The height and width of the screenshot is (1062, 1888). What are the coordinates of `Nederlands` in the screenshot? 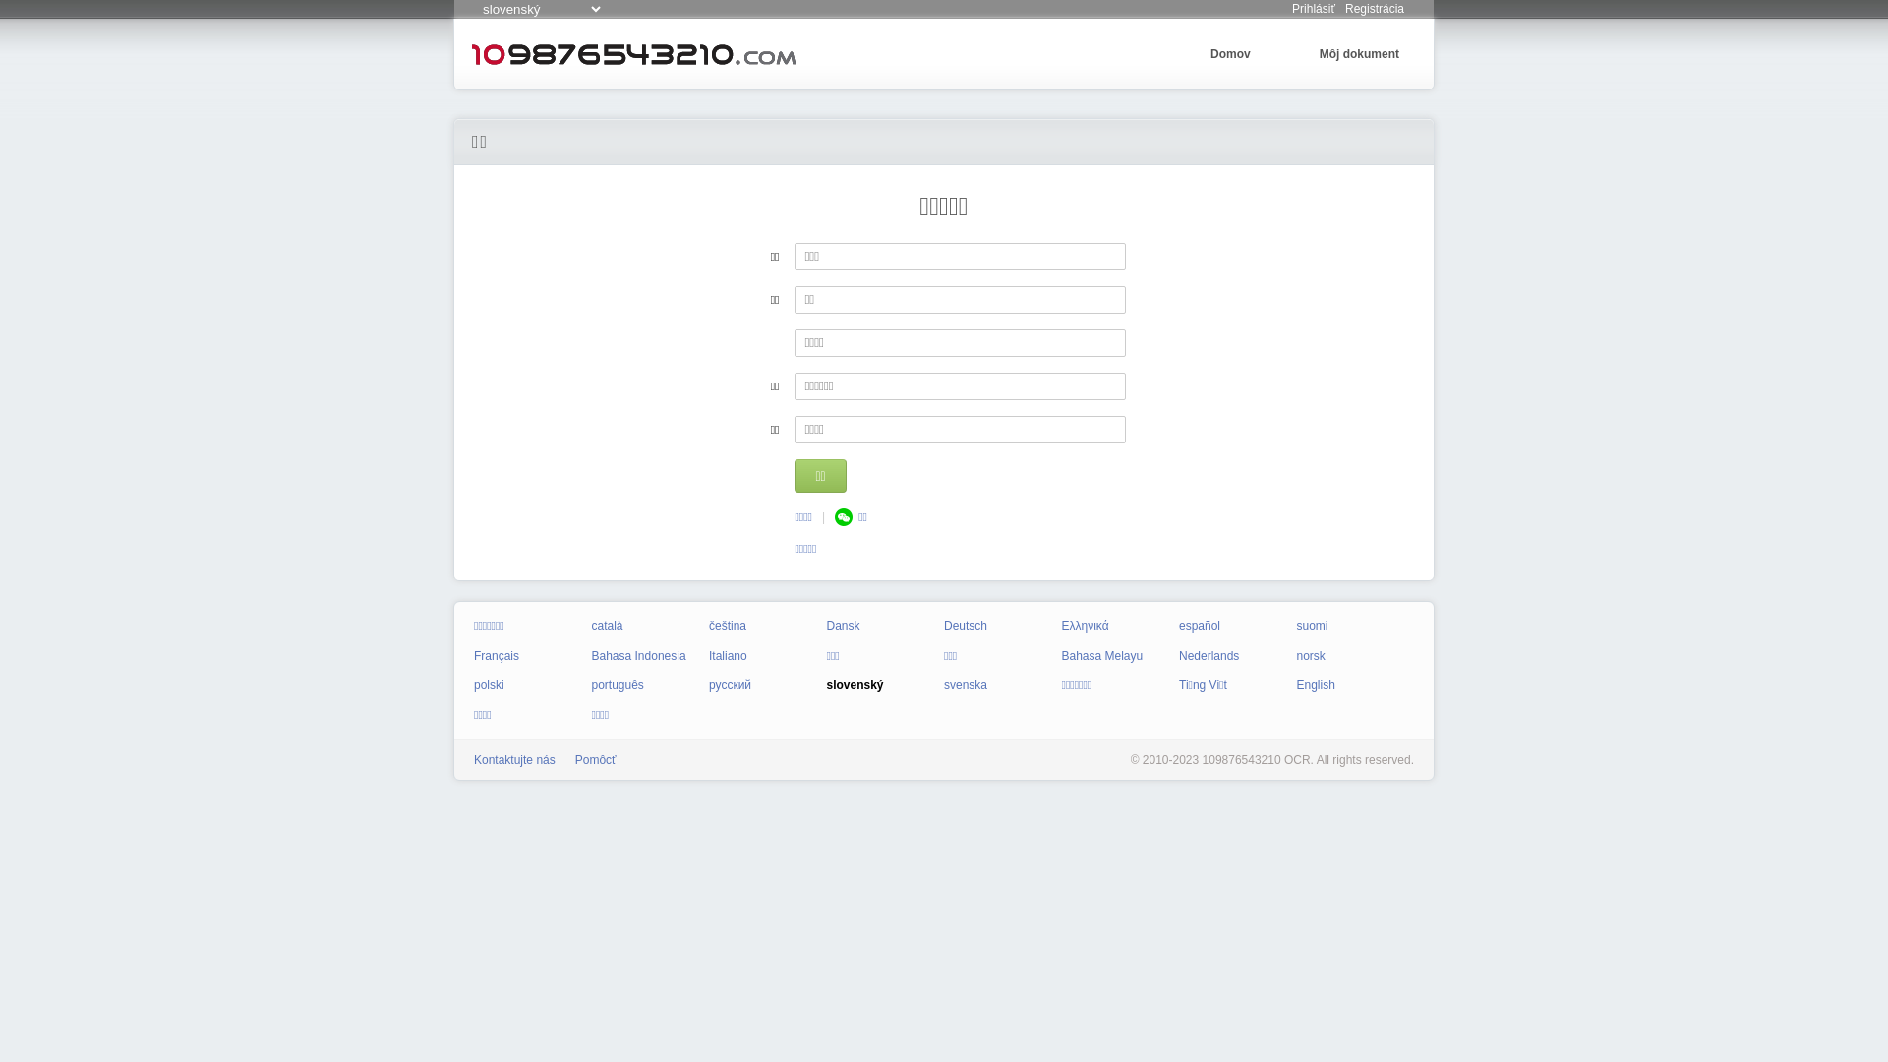 It's located at (1209, 656).